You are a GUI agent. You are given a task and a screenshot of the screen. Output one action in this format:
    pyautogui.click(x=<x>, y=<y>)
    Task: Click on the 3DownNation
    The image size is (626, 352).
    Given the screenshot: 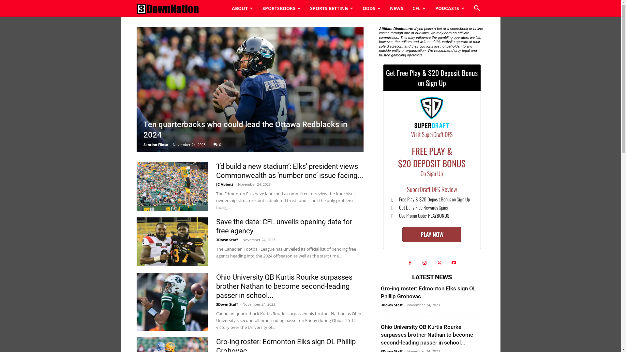 What is the action you would take?
    pyautogui.click(x=167, y=8)
    